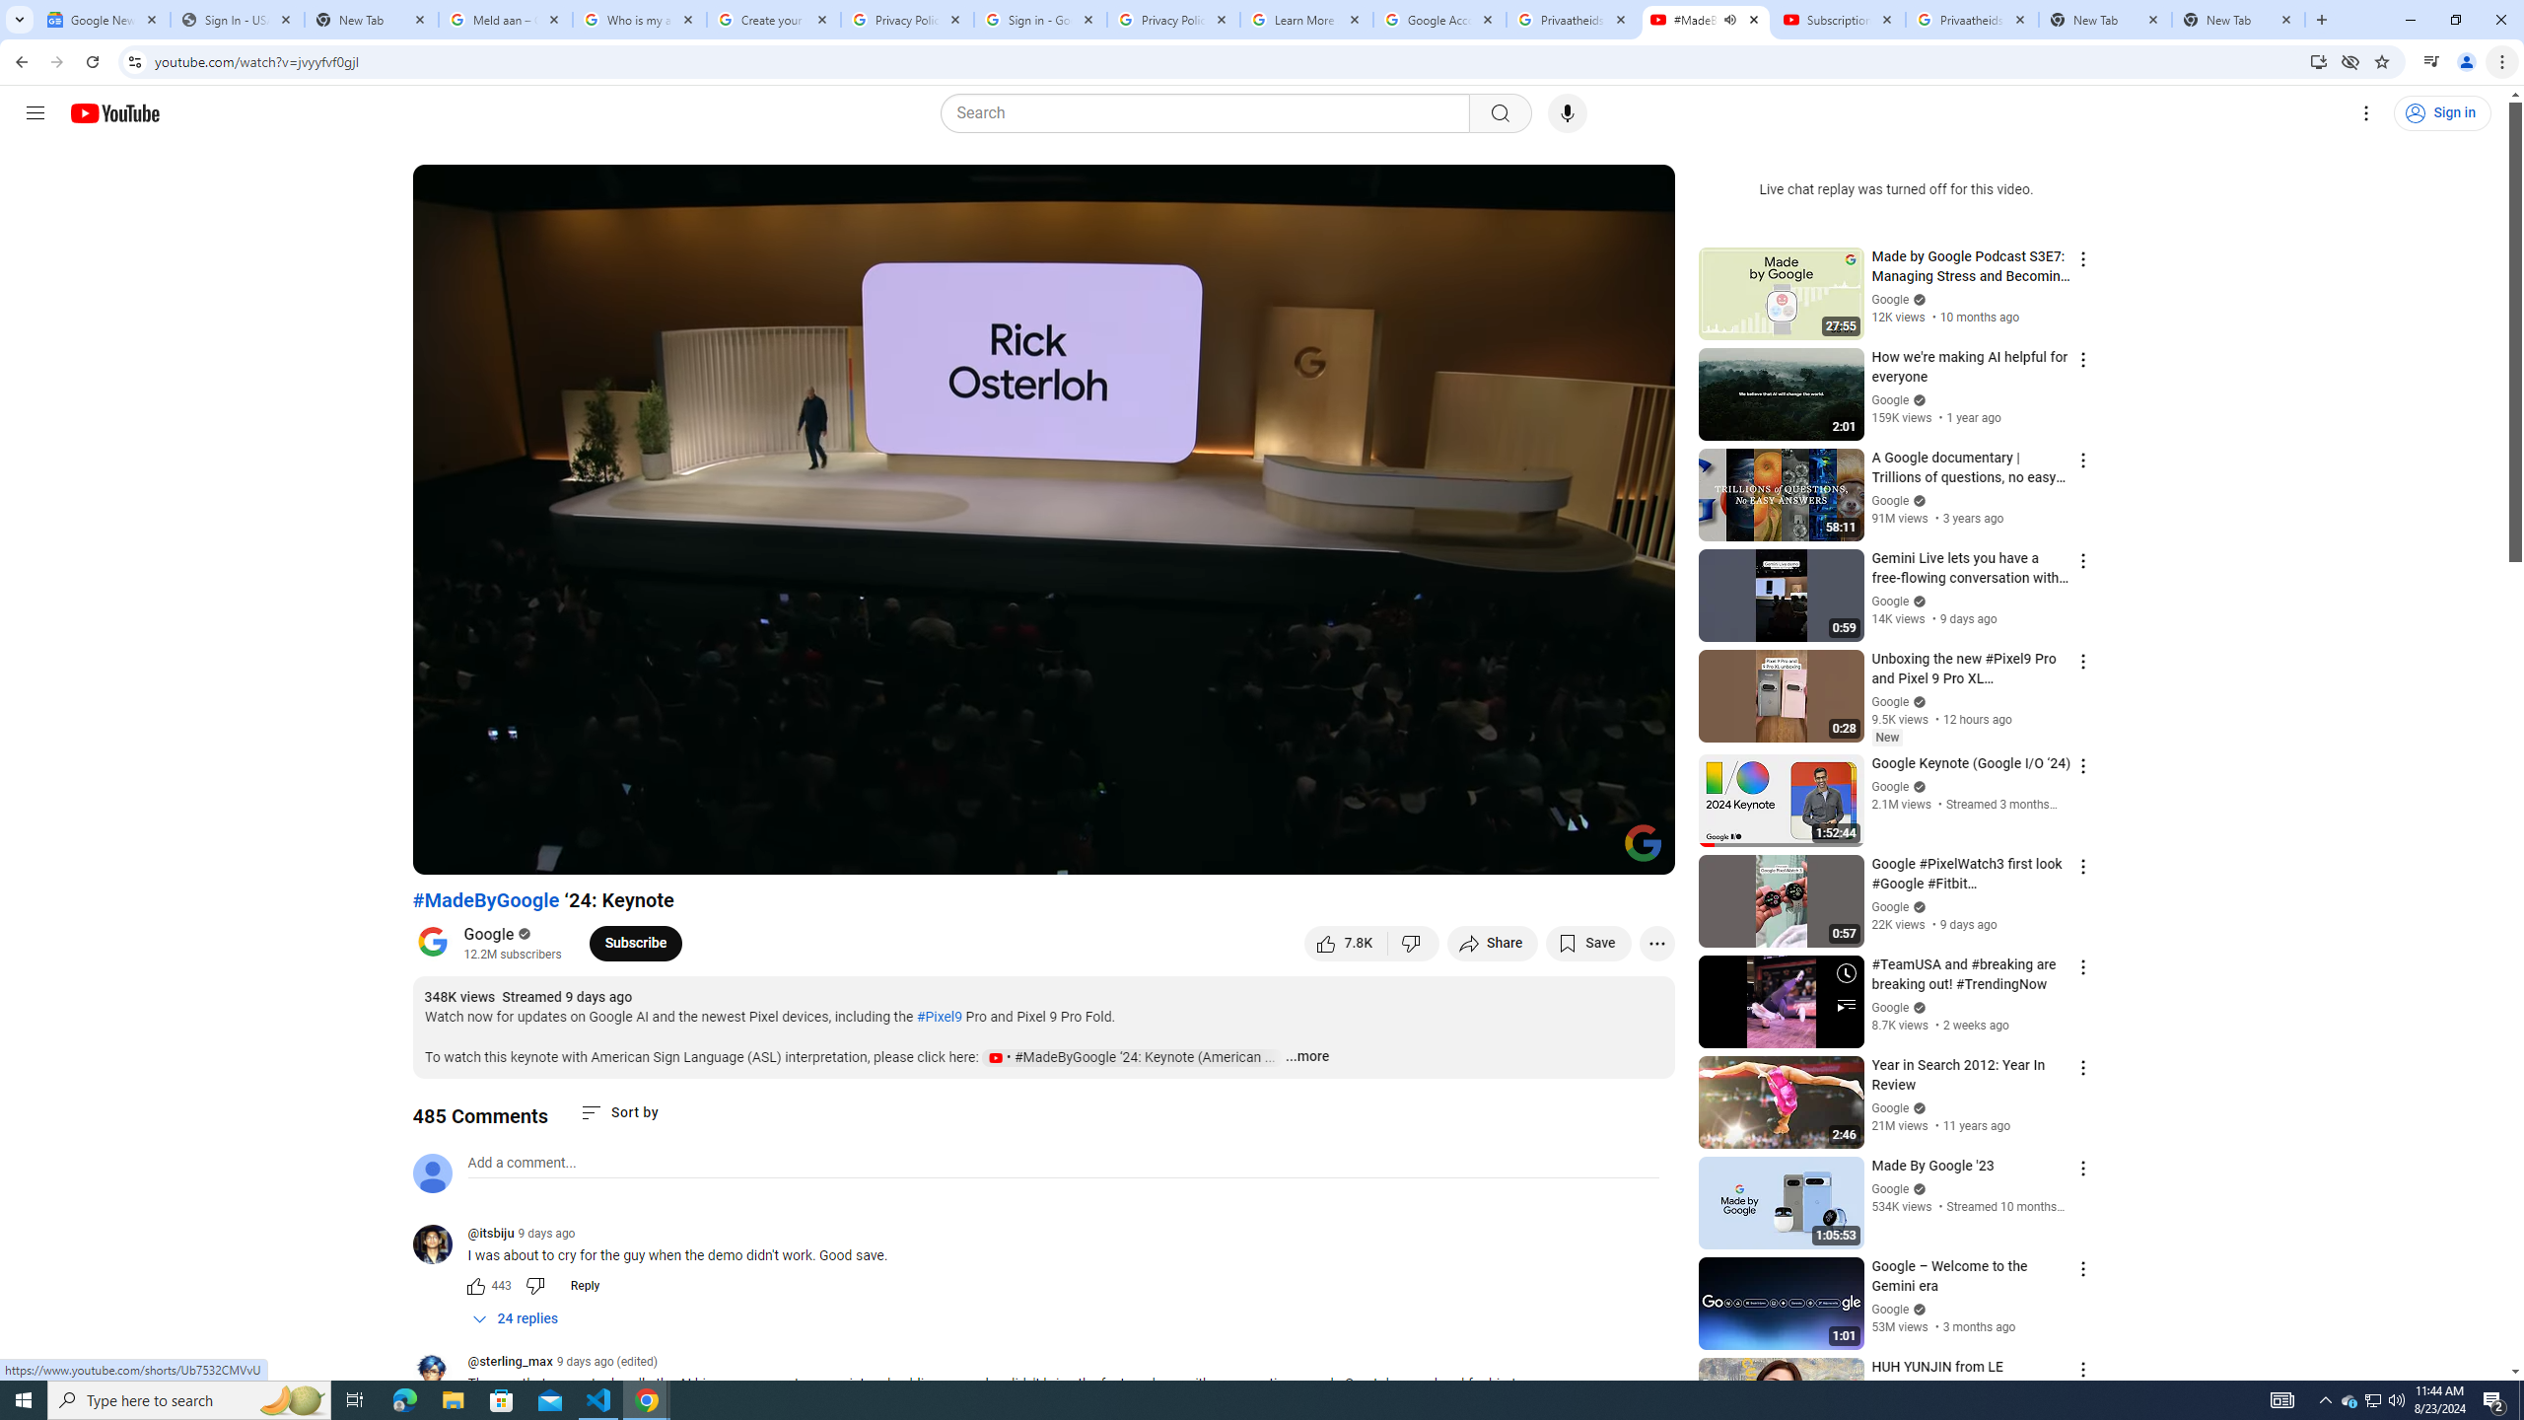 The width and height of the screenshot is (2524, 1420). Describe the element at coordinates (440, 1244) in the screenshot. I see `@itsbiju` at that location.